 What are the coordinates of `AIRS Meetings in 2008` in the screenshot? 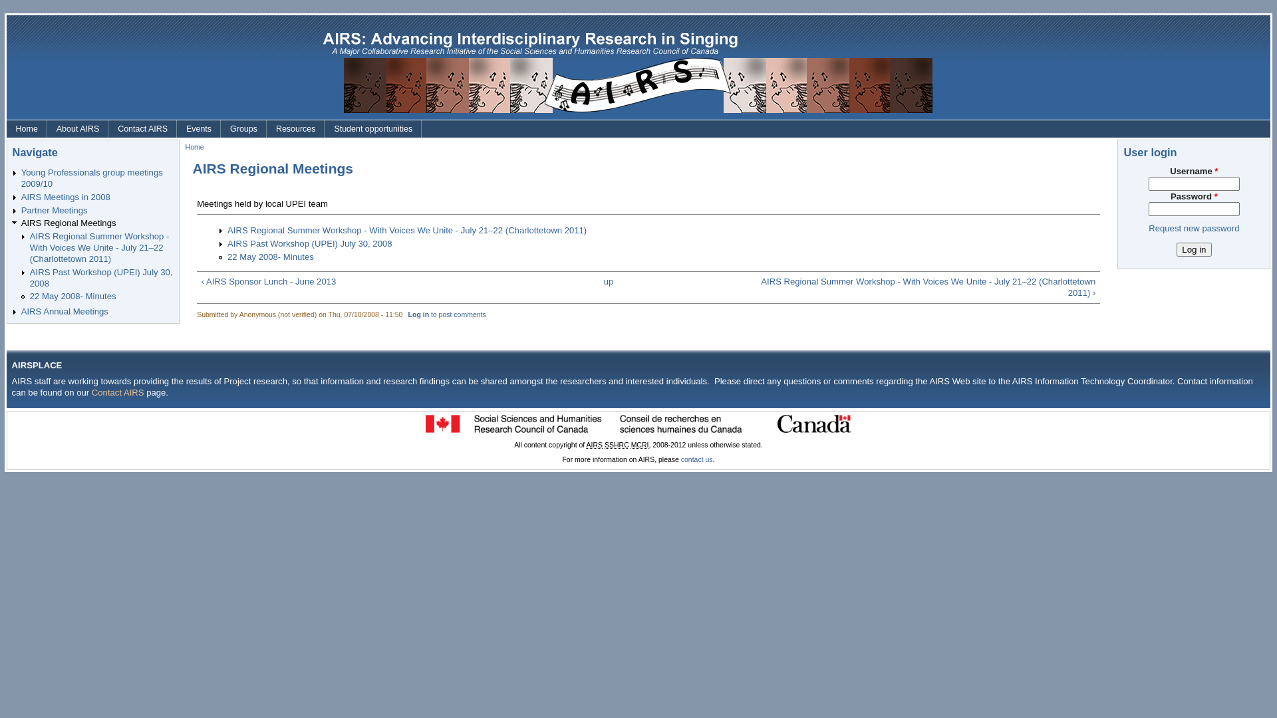 It's located at (66, 197).